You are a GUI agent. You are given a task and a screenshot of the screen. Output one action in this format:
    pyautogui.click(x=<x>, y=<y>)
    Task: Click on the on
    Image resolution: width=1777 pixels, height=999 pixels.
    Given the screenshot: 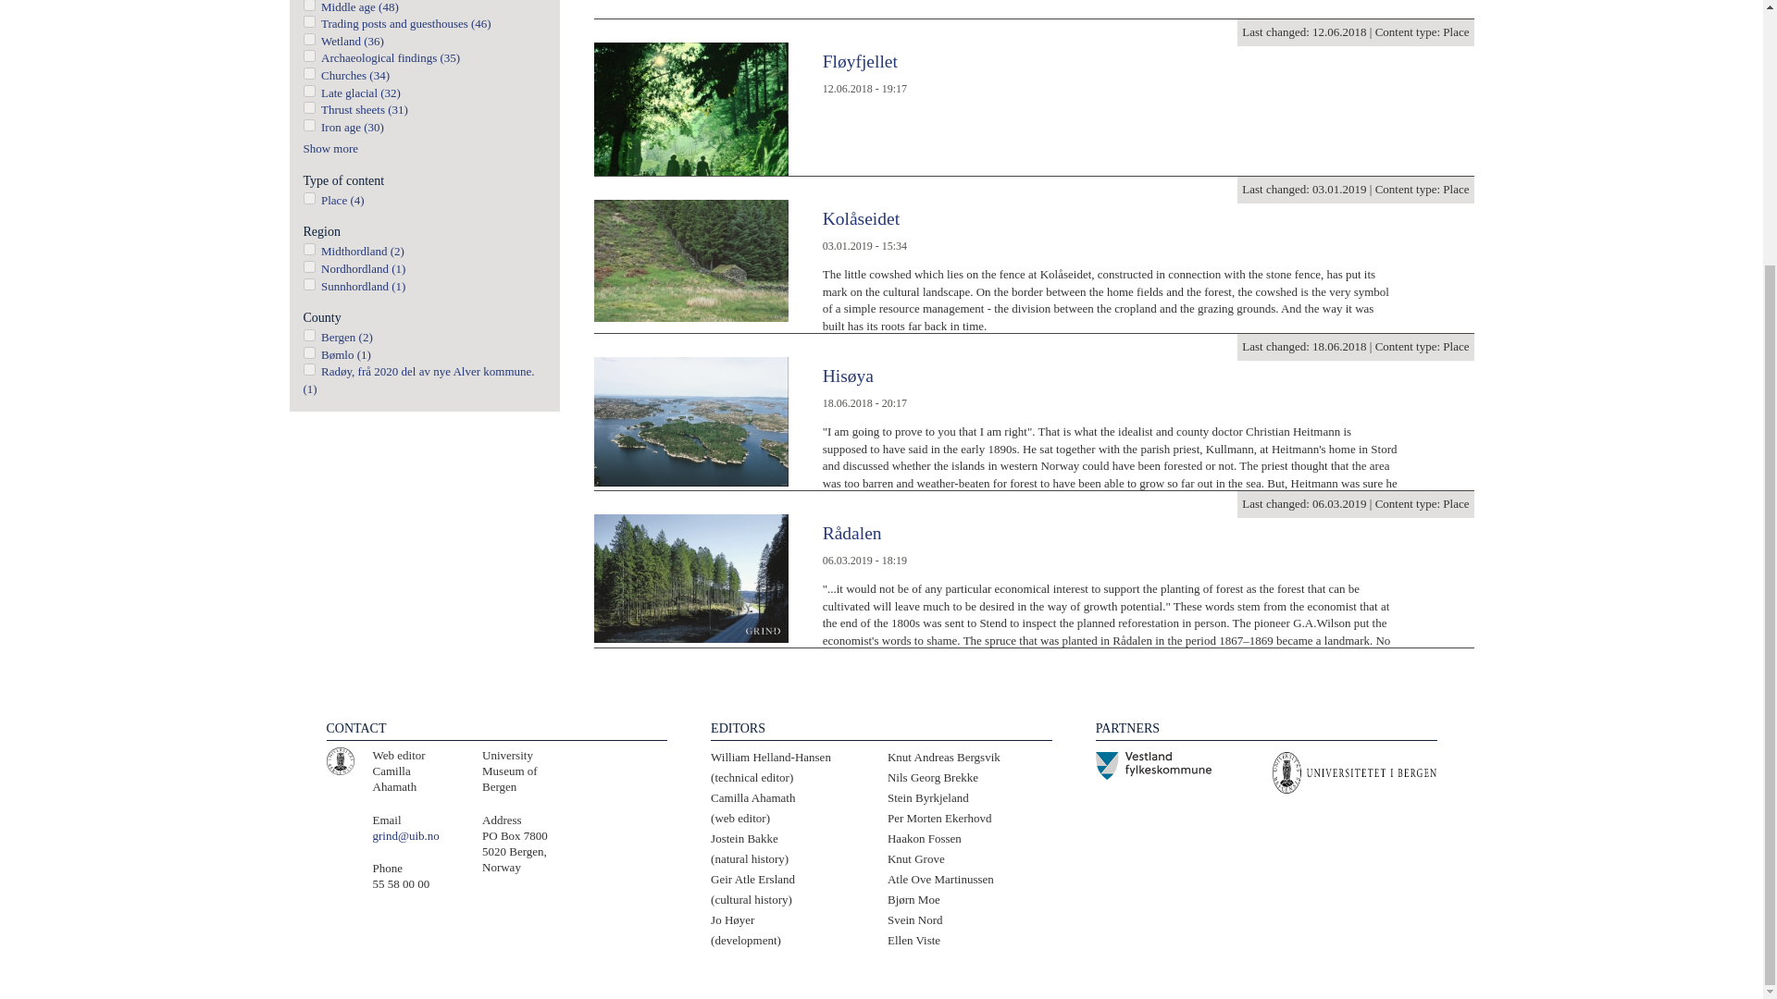 What is the action you would take?
    pyautogui.click(x=309, y=74)
    